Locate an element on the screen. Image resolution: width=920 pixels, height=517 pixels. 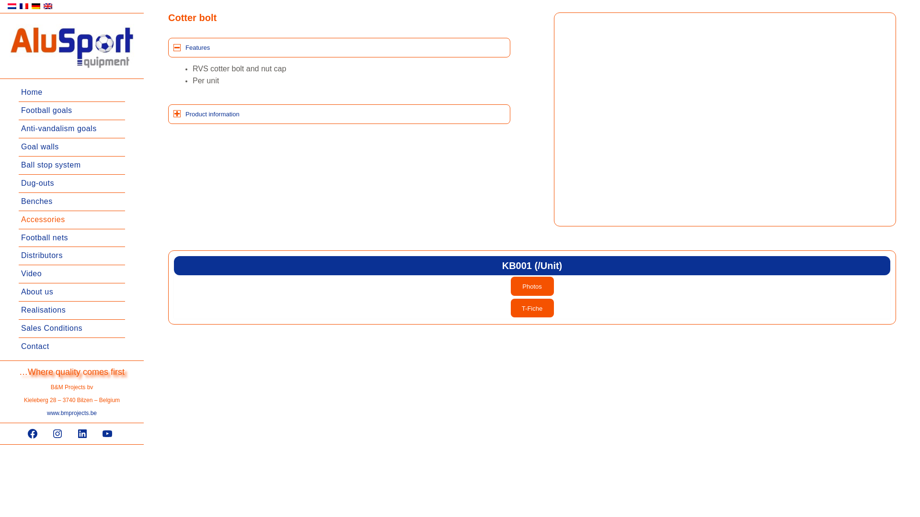
Distributors is located at coordinates (72, 256).